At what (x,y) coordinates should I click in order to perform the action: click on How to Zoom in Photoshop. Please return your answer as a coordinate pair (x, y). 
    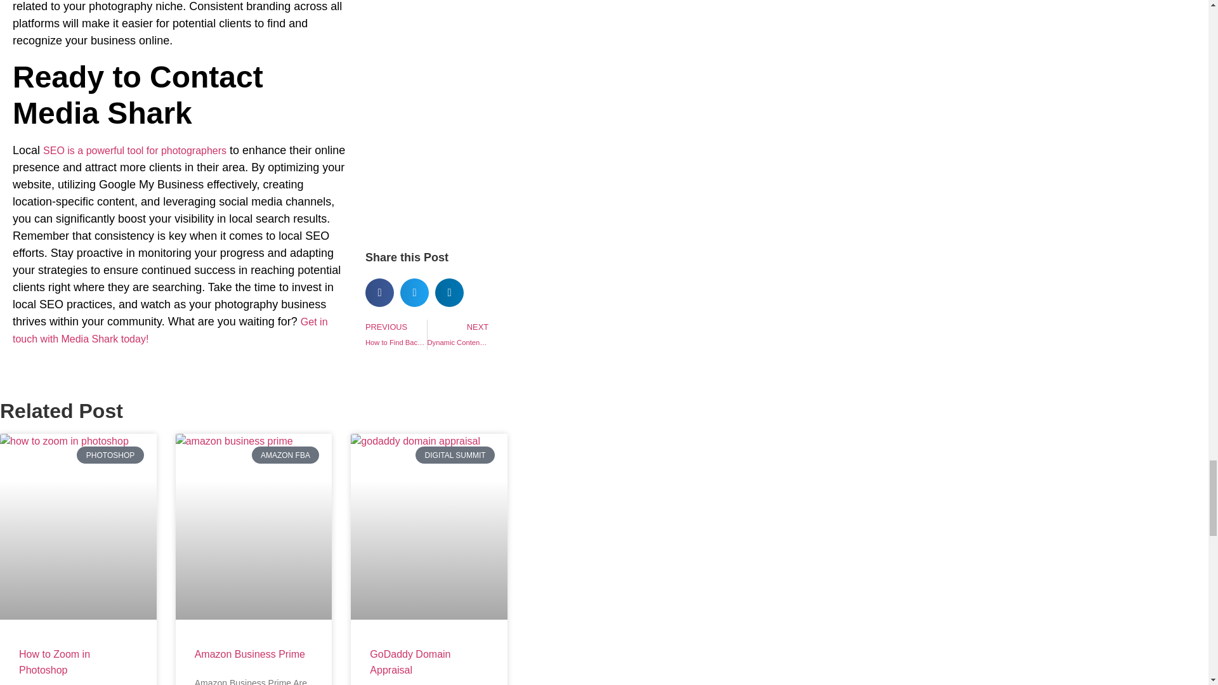
    Looking at the image, I should click on (458, 335).